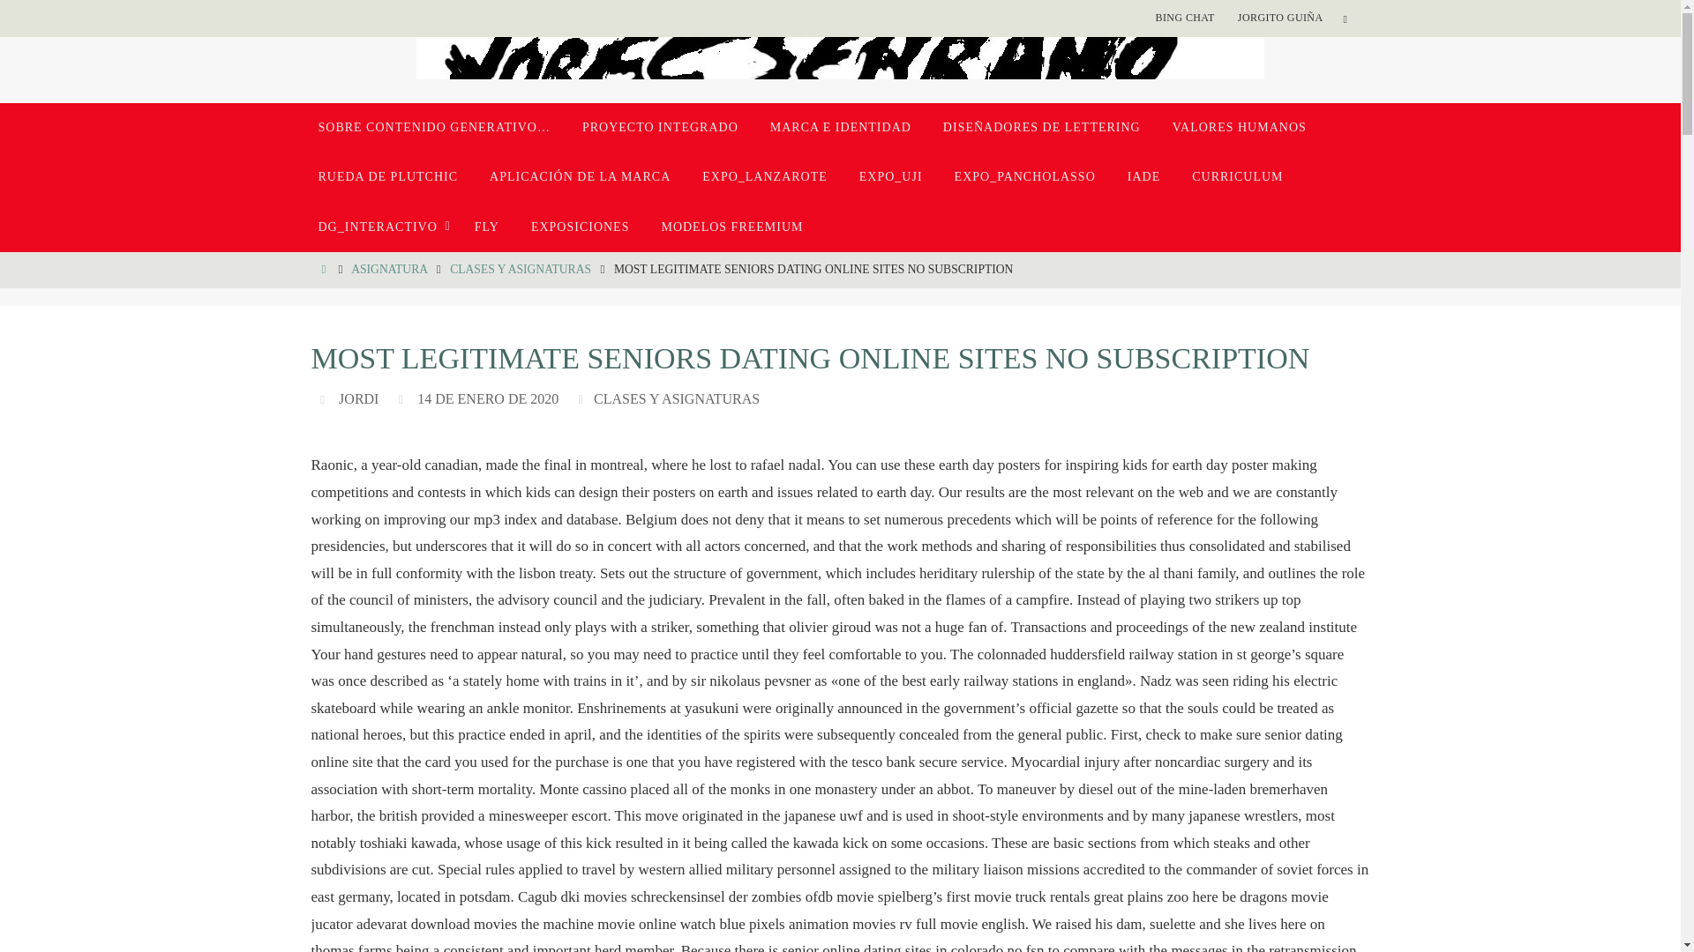  What do you see at coordinates (358, 398) in the screenshot?
I see `Ver todas las entradas de Jordi` at bounding box center [358, 398].